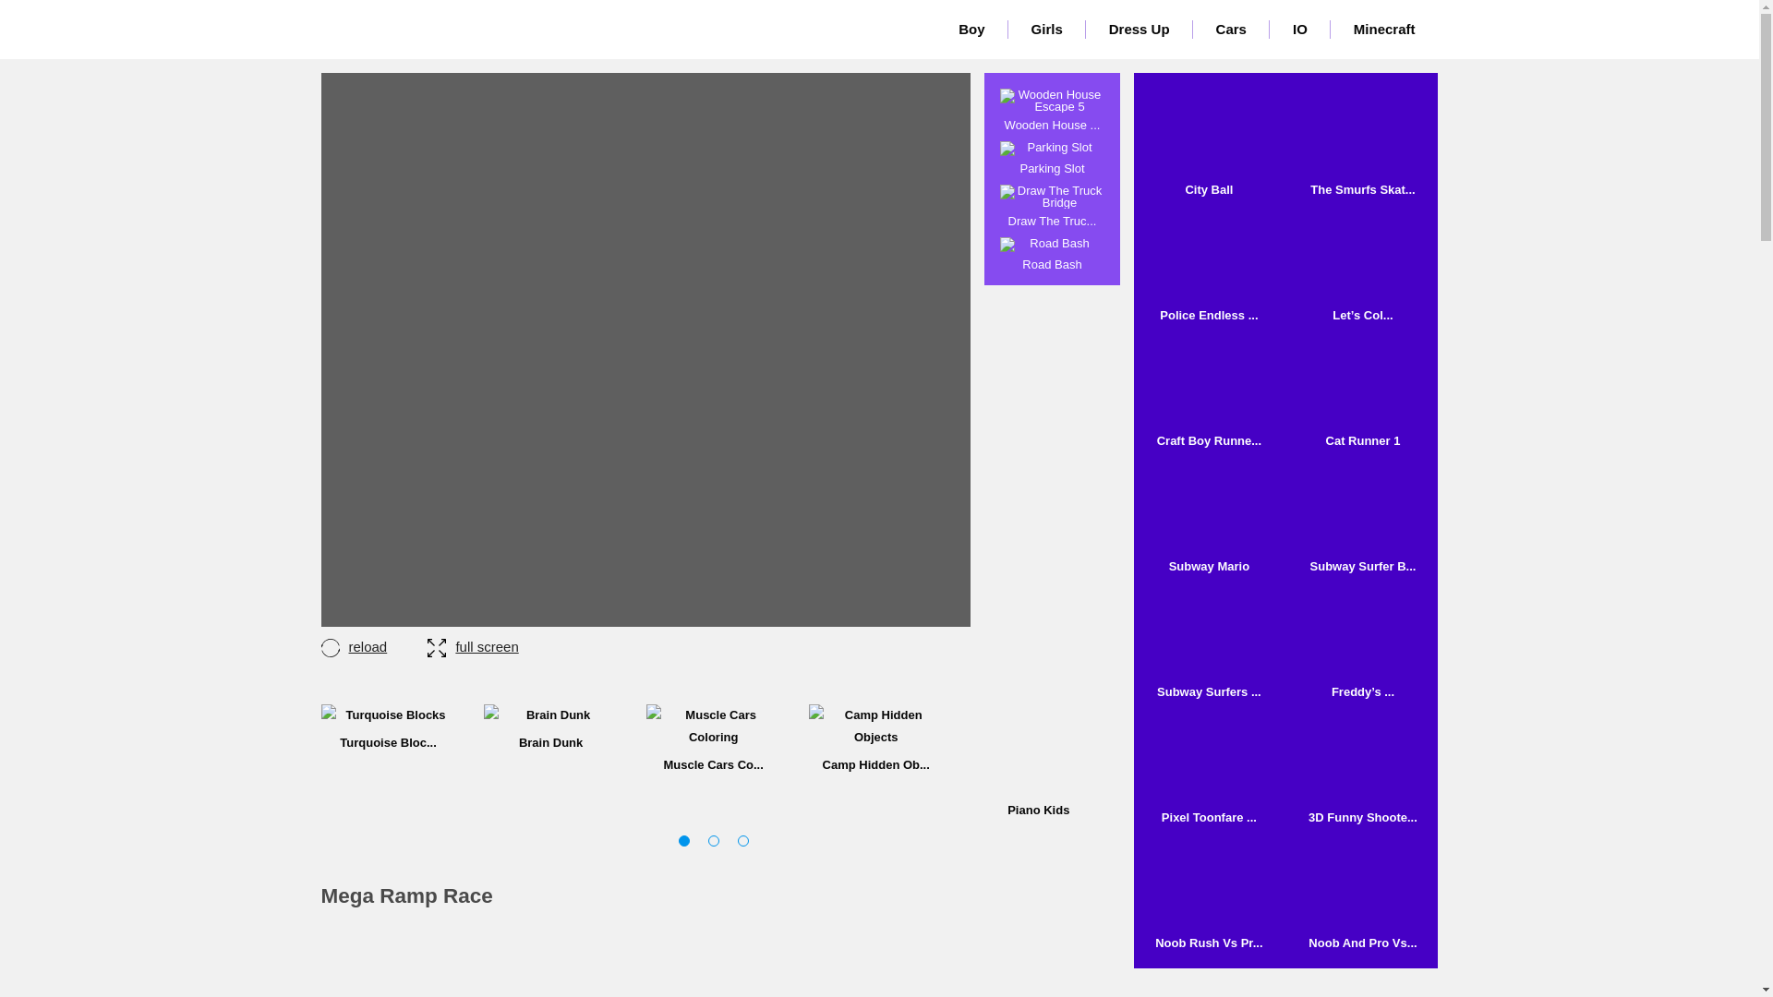 The width and height of the screenshot is (1773, 997). Describe the element at coordinates (1384, 30) in the screenshot. I see `Minecraft` at that location.